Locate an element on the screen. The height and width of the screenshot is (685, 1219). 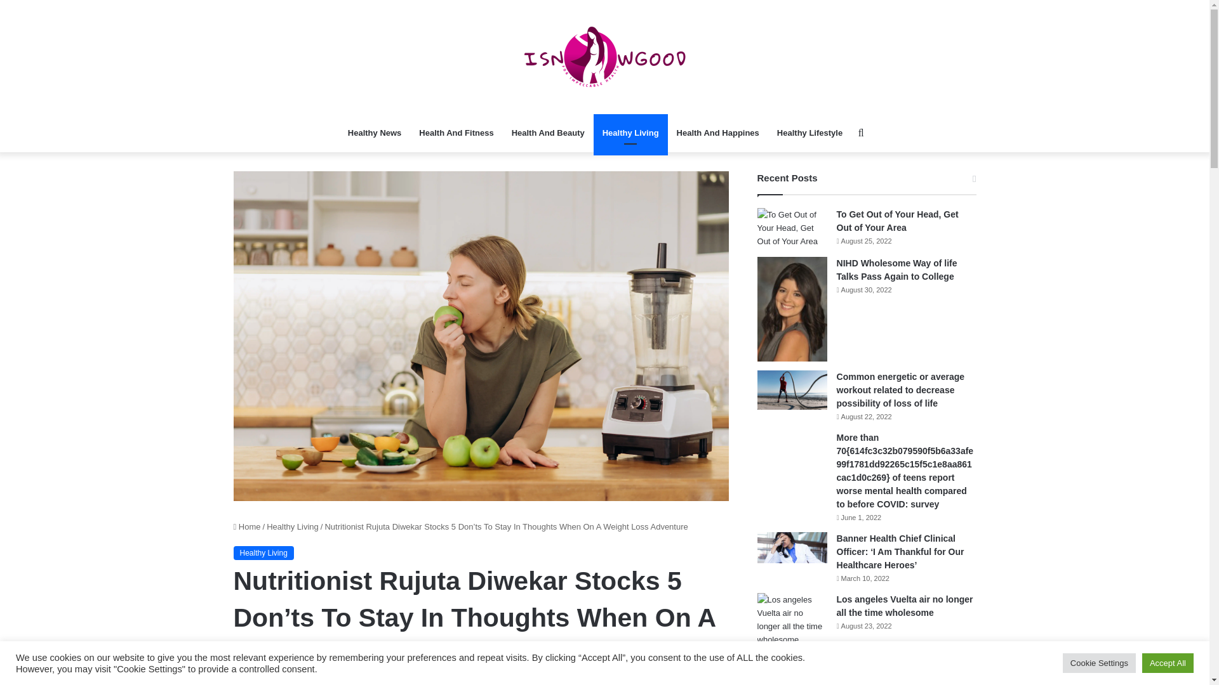
Home is located at coordinates (247, 526).